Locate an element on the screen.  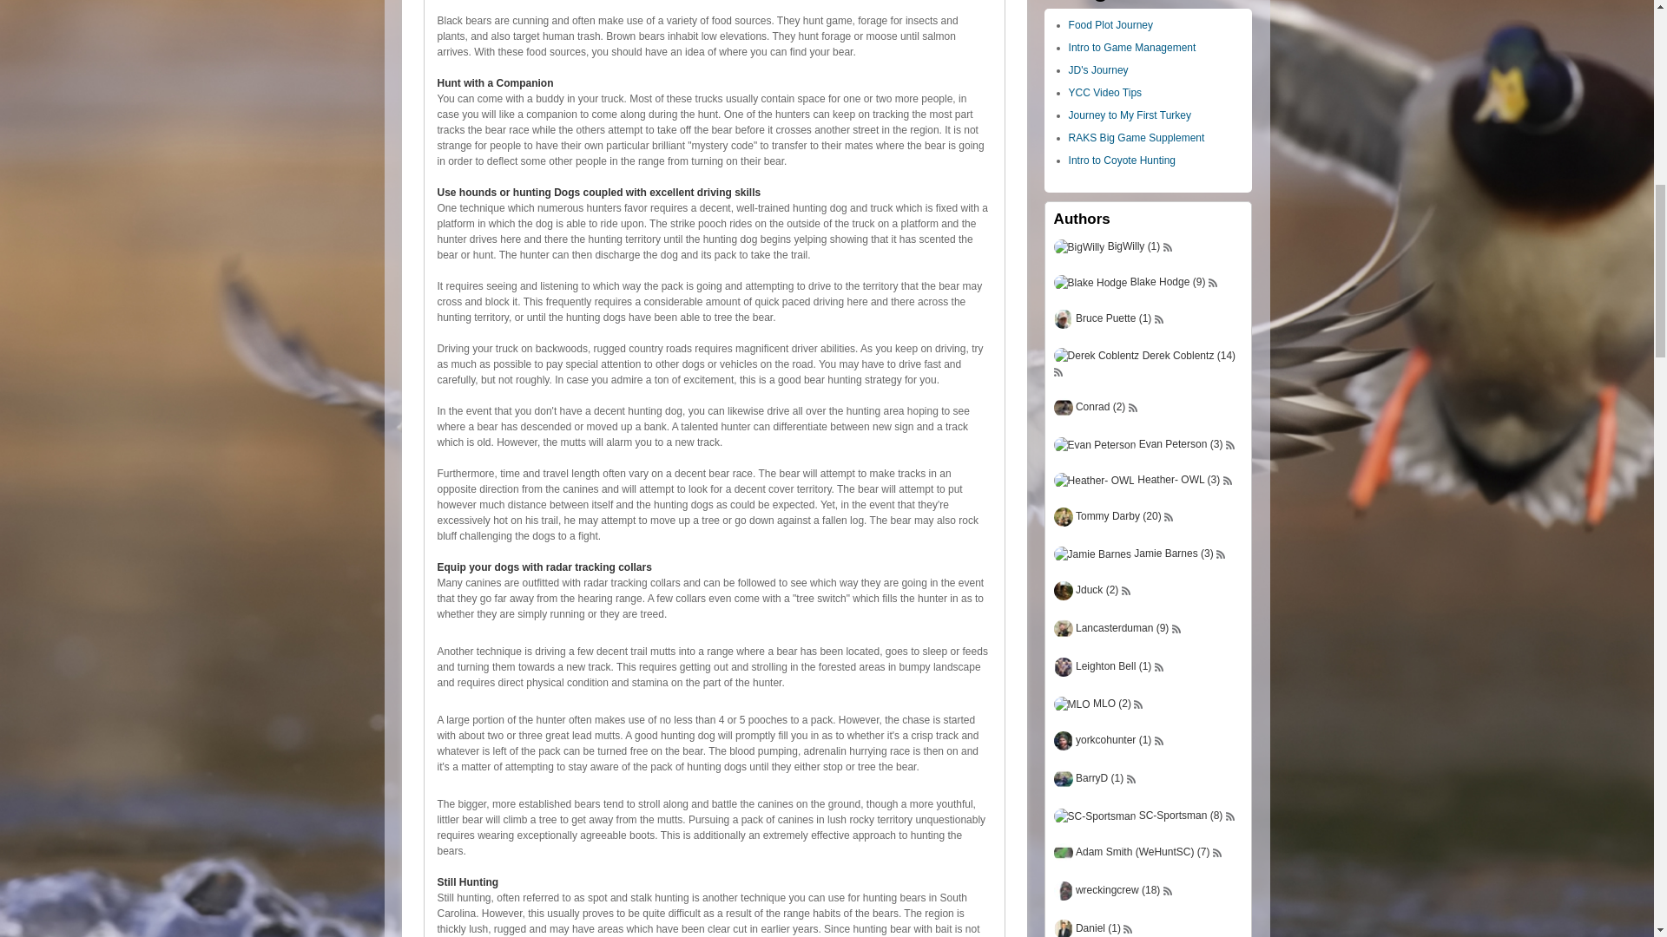
WeHuntSC.com - Food Plot Journey is located at coordinates (1110, 24).